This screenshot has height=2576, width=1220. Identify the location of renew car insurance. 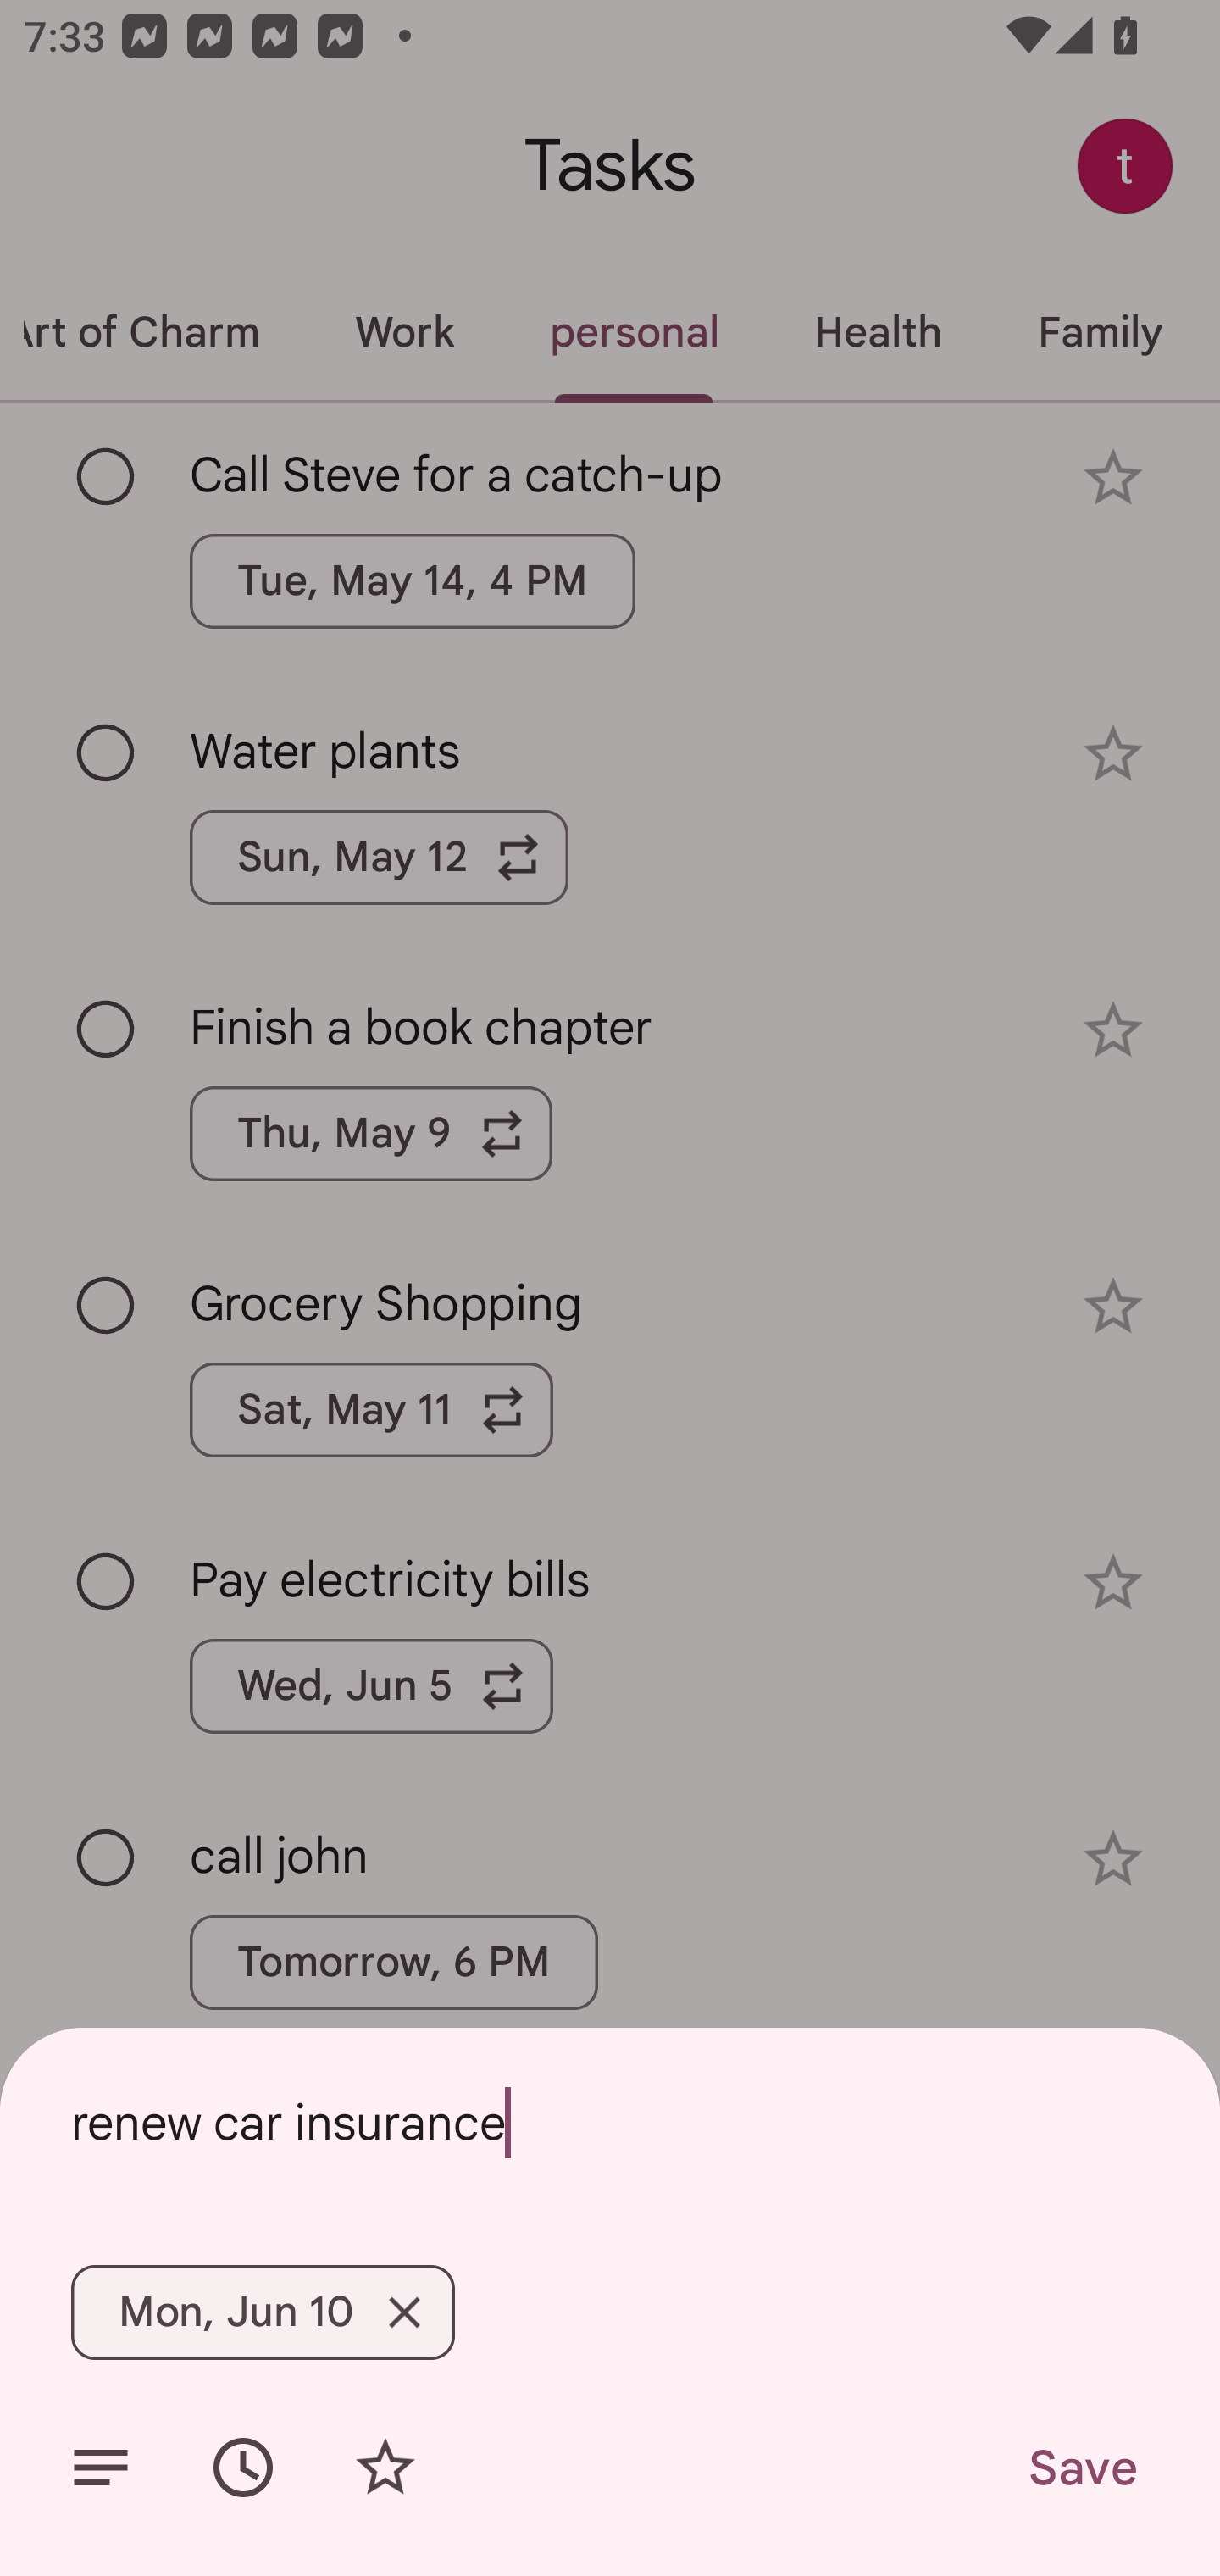
(610, 2122).